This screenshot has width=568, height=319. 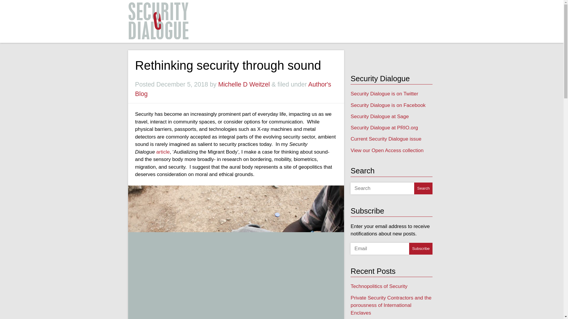 I want to click on Posts by Michelle D Weitzel, so click(x=244, y=84).